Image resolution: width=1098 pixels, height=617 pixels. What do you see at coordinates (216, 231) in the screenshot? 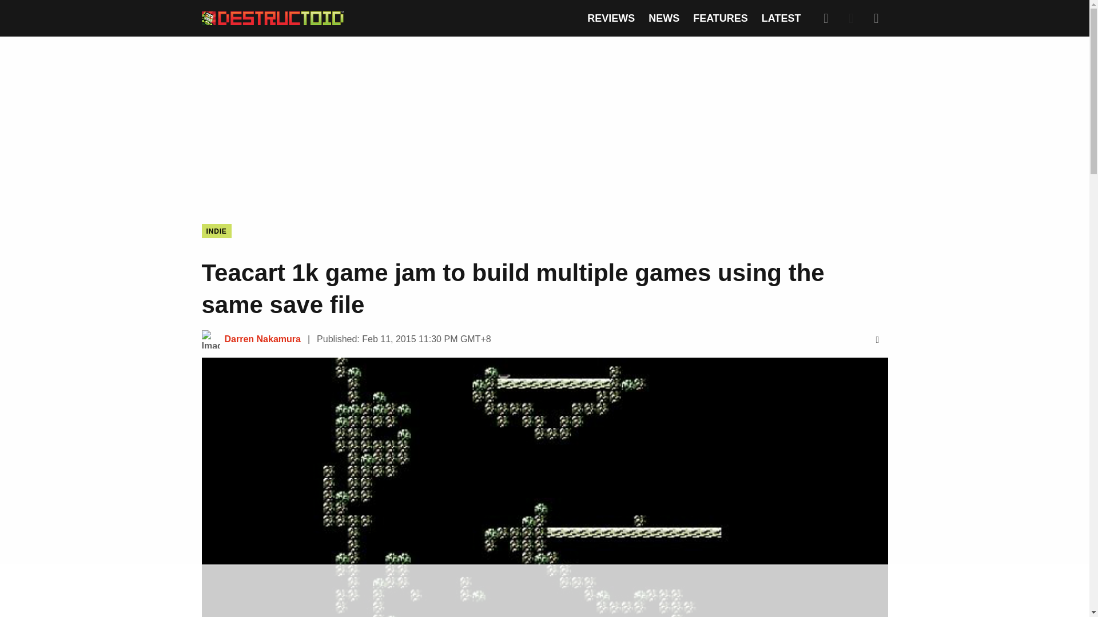
I see `INDIE` at bounding box center [216, 231].